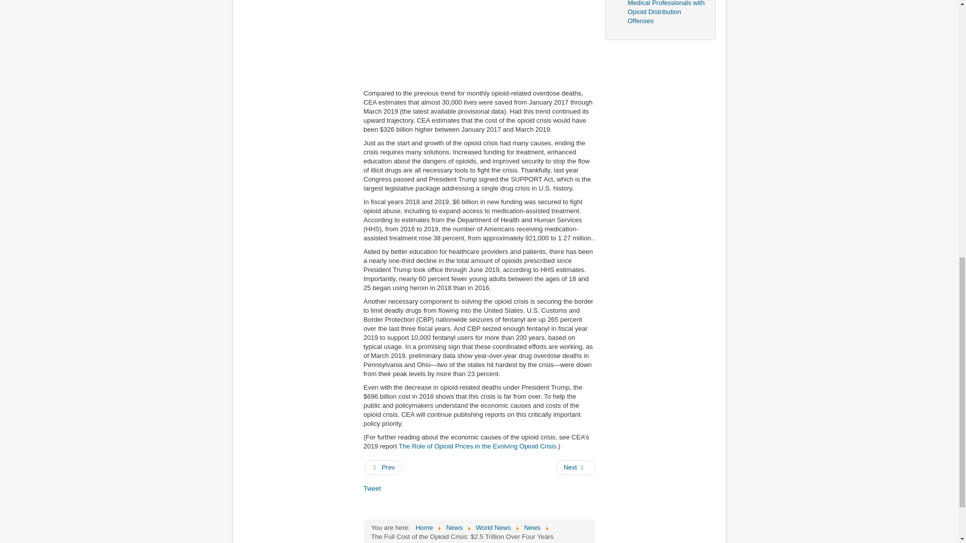 Image resolution: width=966 pixels, height=543 pixels. What do you see at coordinates (382, 468) in the screenshot?
I see `Prev` at bounding box center [382, 468].